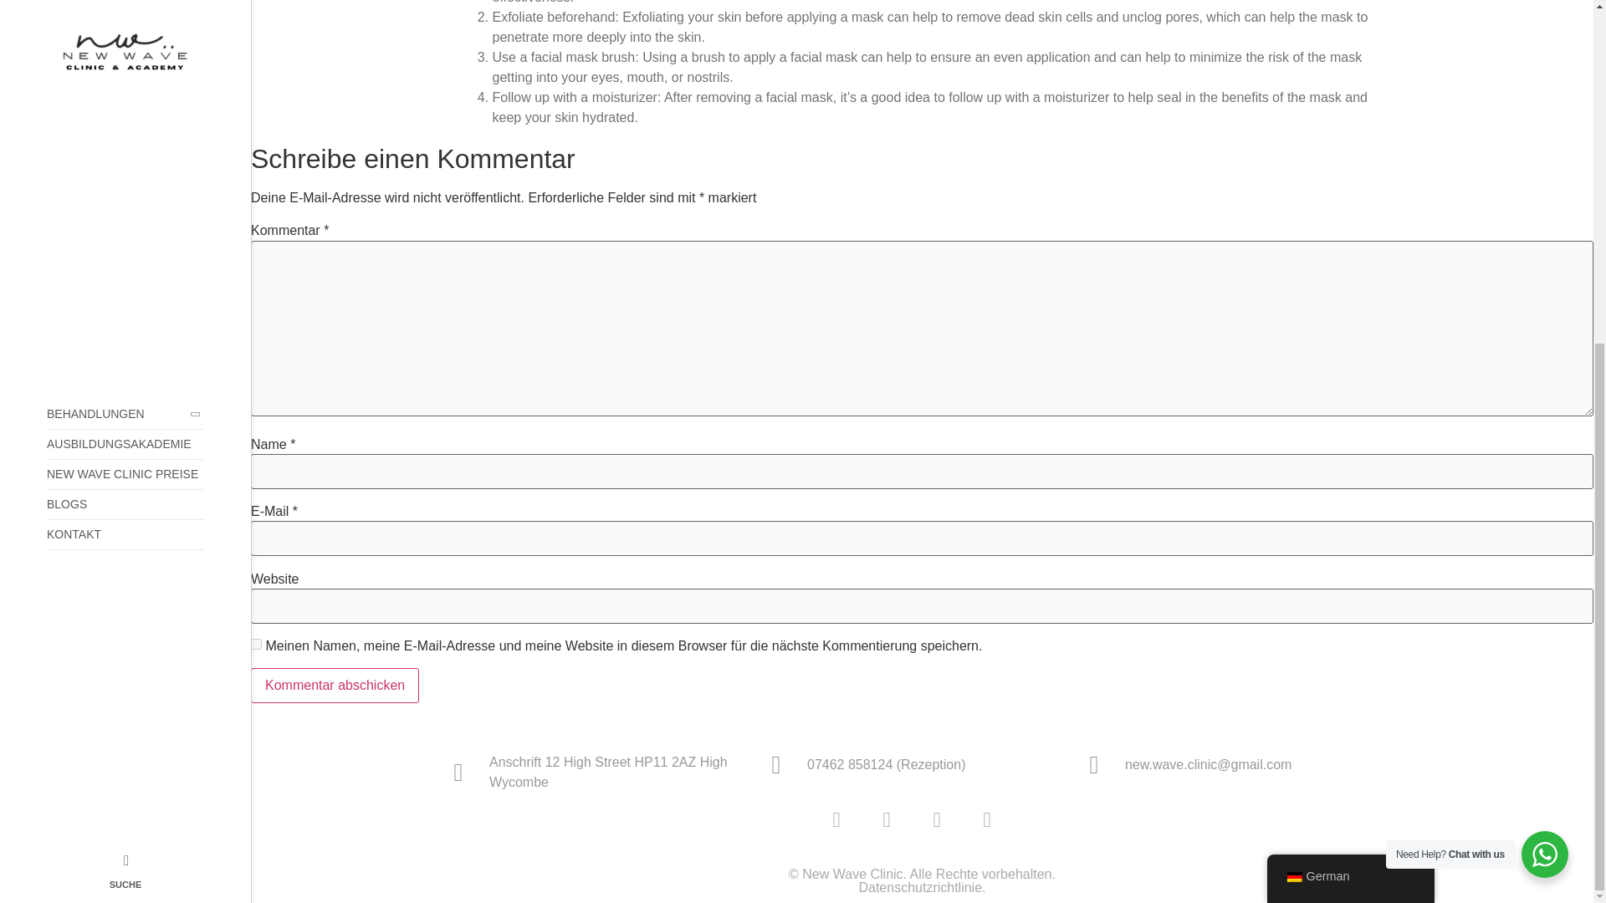 The height and width of the screenshot is (903, 1606). What do you see at coordinates (125, 2) in the screenshot?
I see `KONTAKT` at bounding box center [125, 2].